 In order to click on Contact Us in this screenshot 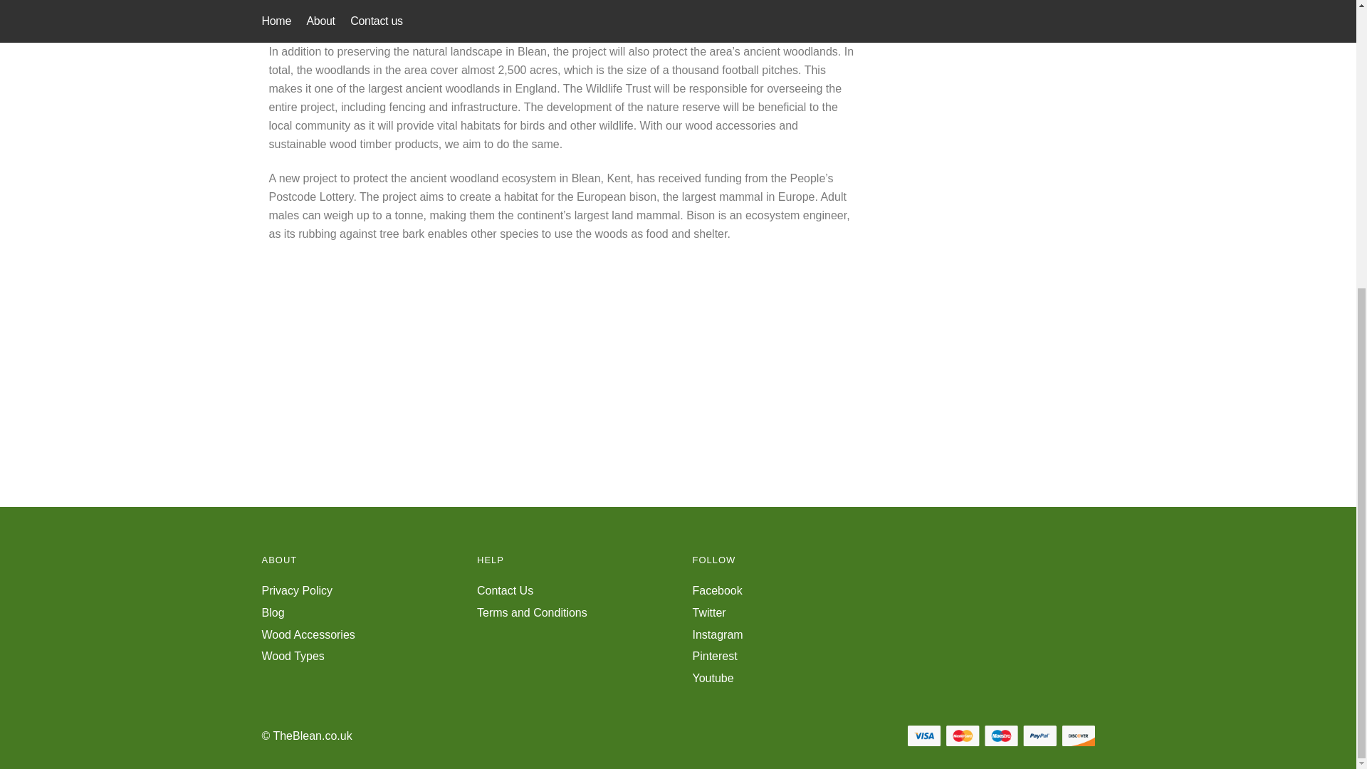, I will do `click(505, 590)`.